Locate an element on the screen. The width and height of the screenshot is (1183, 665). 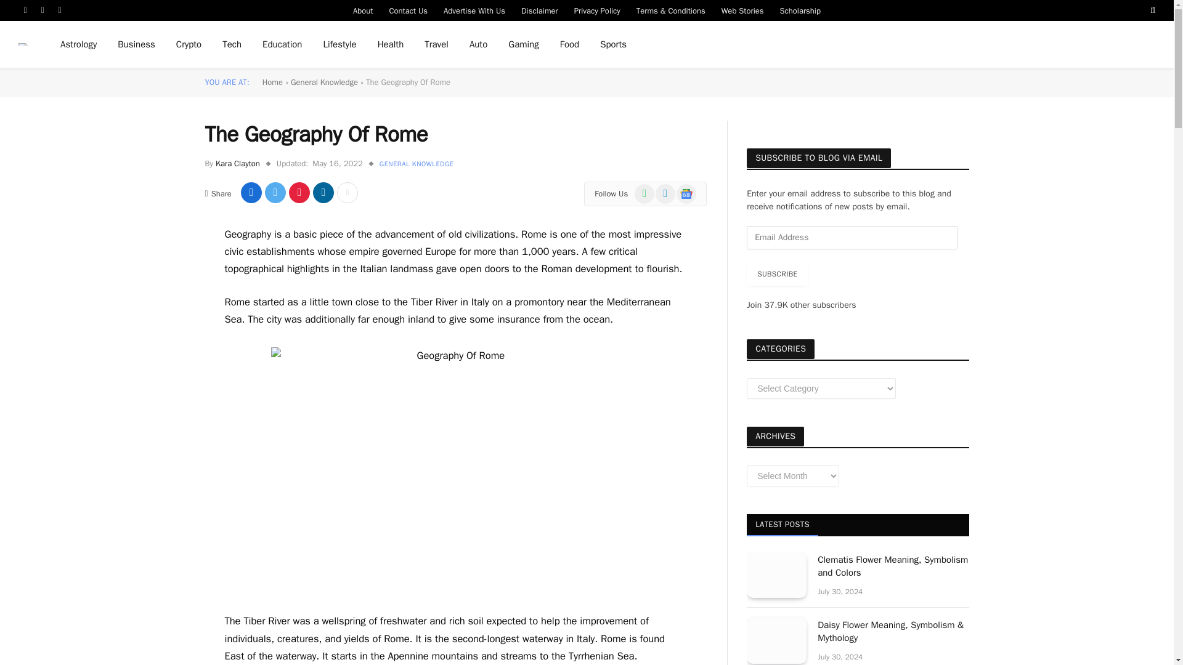
Scholarship is located at coordinates (800, 10).